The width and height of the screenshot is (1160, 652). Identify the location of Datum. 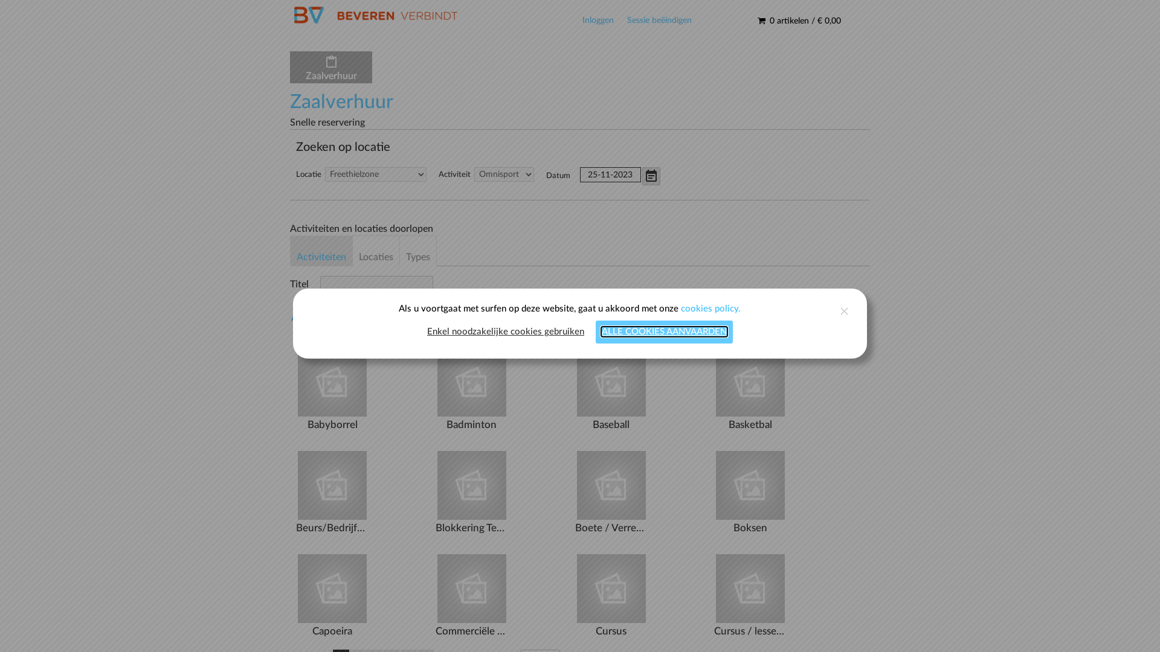
(561, 176).